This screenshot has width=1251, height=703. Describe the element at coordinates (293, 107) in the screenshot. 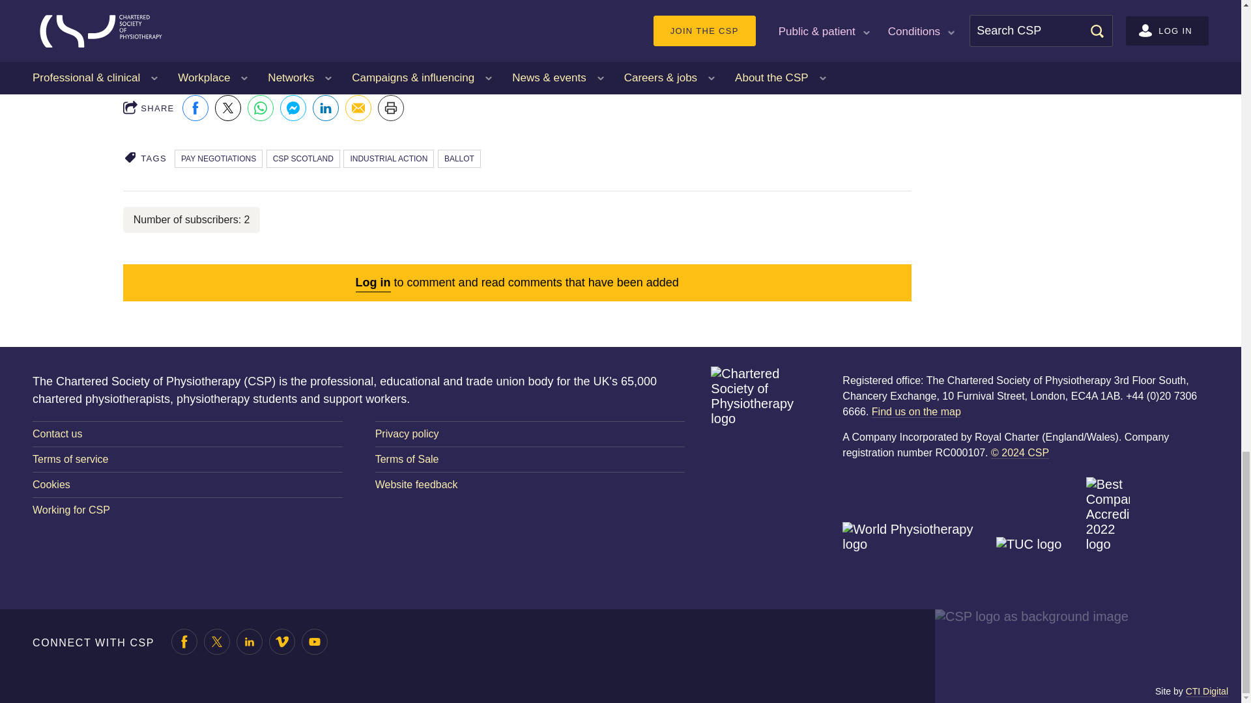

I see `Facebook messenger` at that location.